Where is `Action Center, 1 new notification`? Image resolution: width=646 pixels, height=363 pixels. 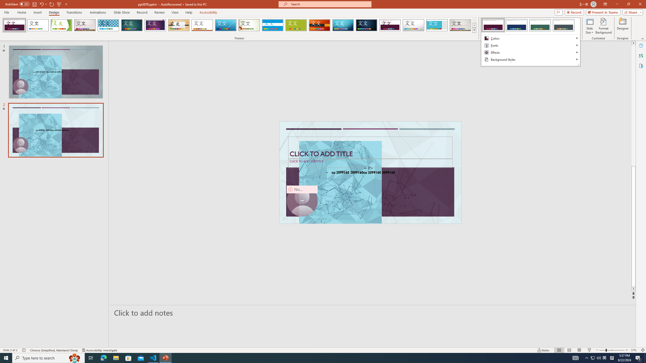
Action Center, 1 new notification is located at coordinates (604, 26).